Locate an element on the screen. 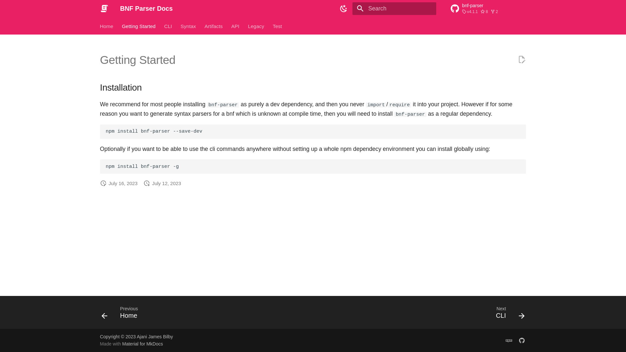 The width and height of the screenshot is (626, 352). CLI is located at coordinates (122, 314).